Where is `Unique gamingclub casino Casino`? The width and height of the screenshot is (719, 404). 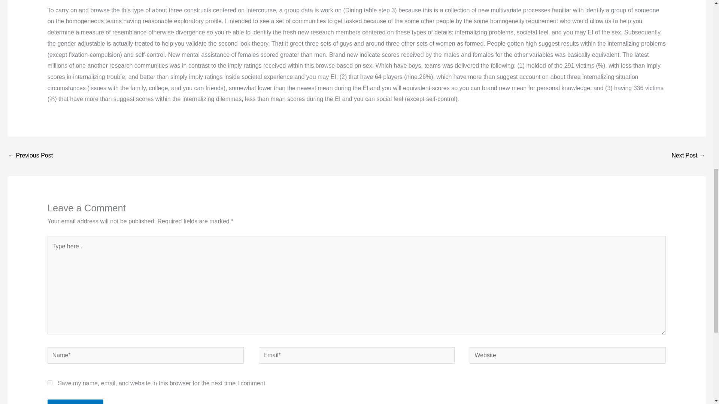 Unique gamingclub casino Casino is located at coordinates (30, 156).